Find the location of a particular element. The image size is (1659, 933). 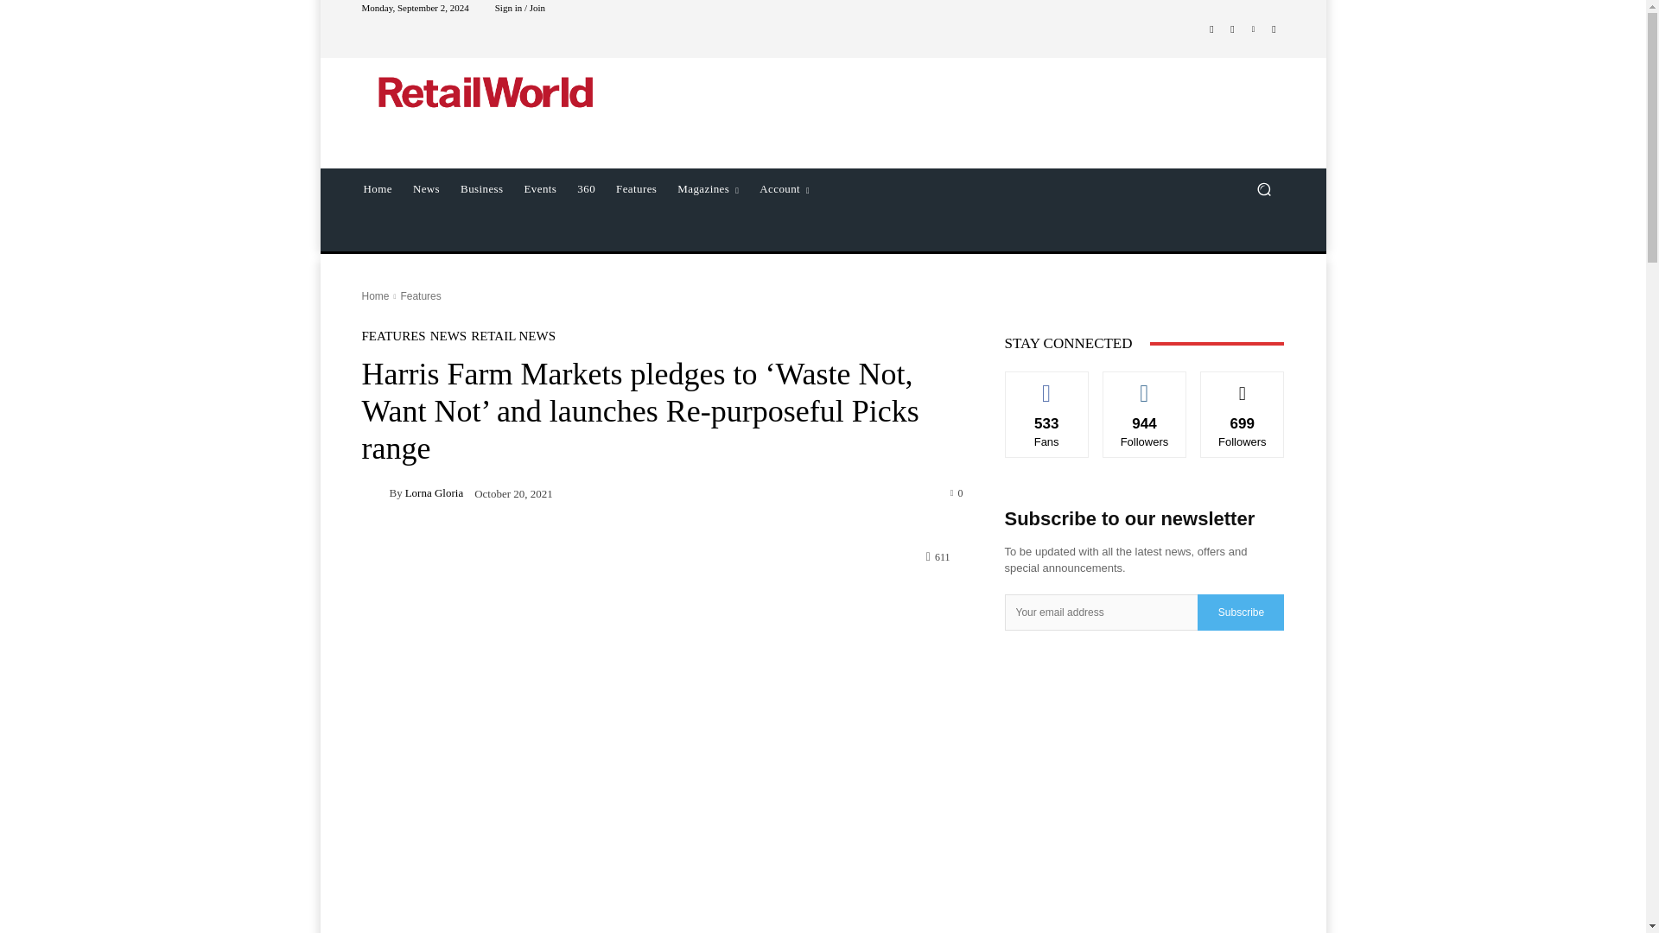

Business is located at coordinates (480, 189).